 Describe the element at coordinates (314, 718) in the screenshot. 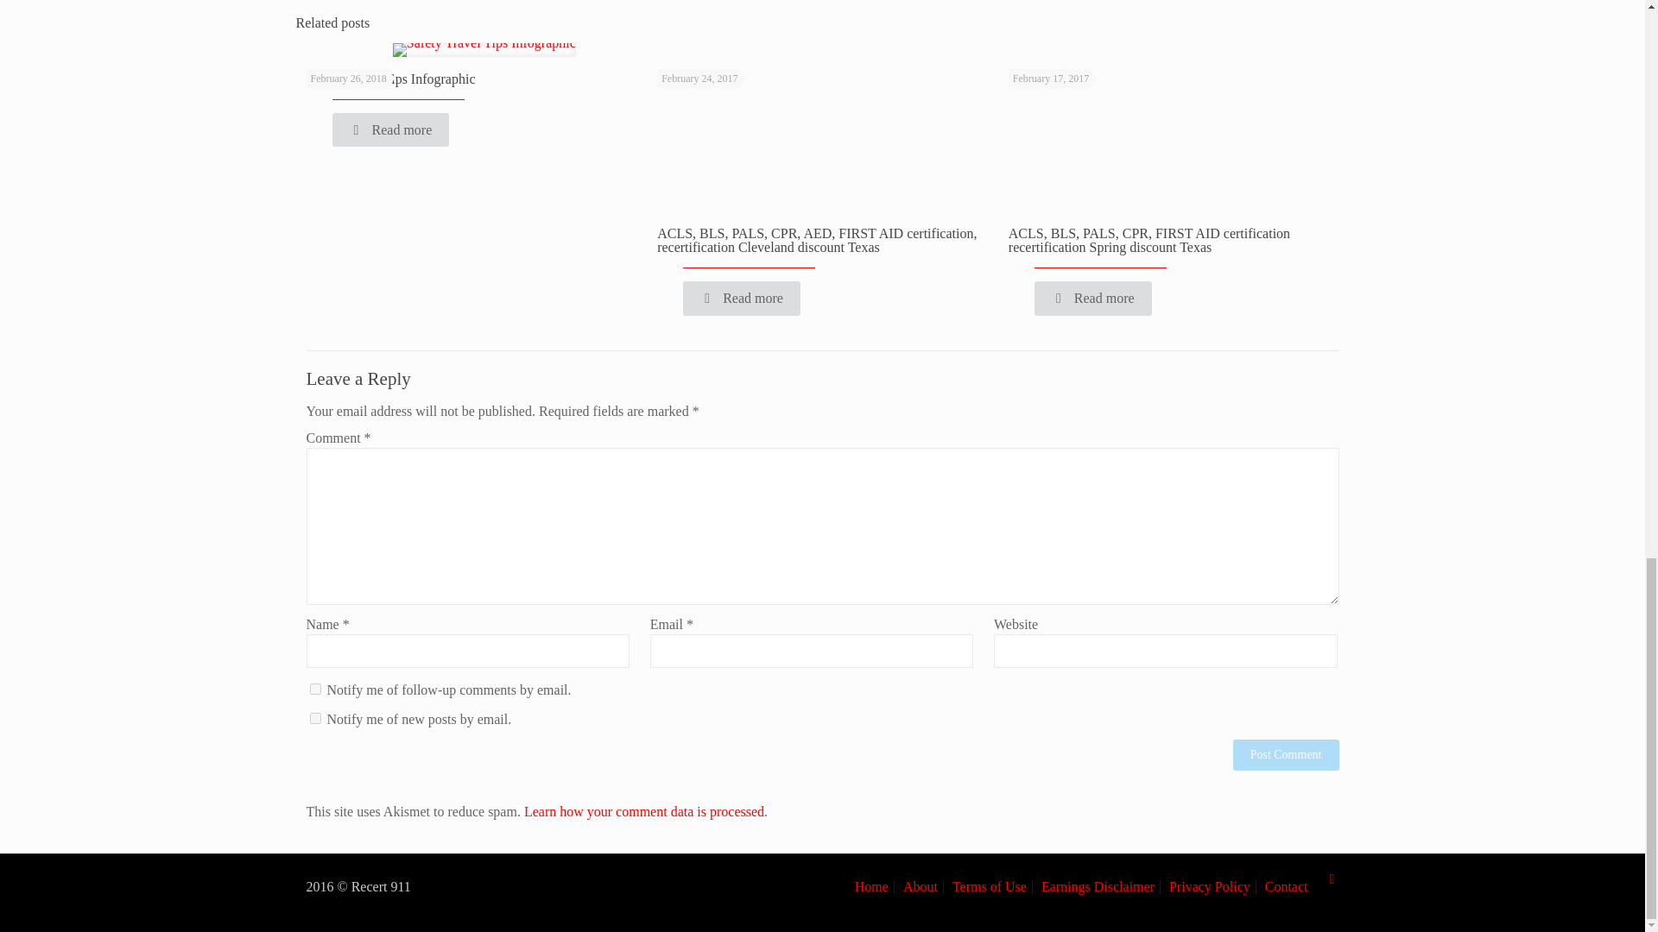

I see `subscribe` at that location.